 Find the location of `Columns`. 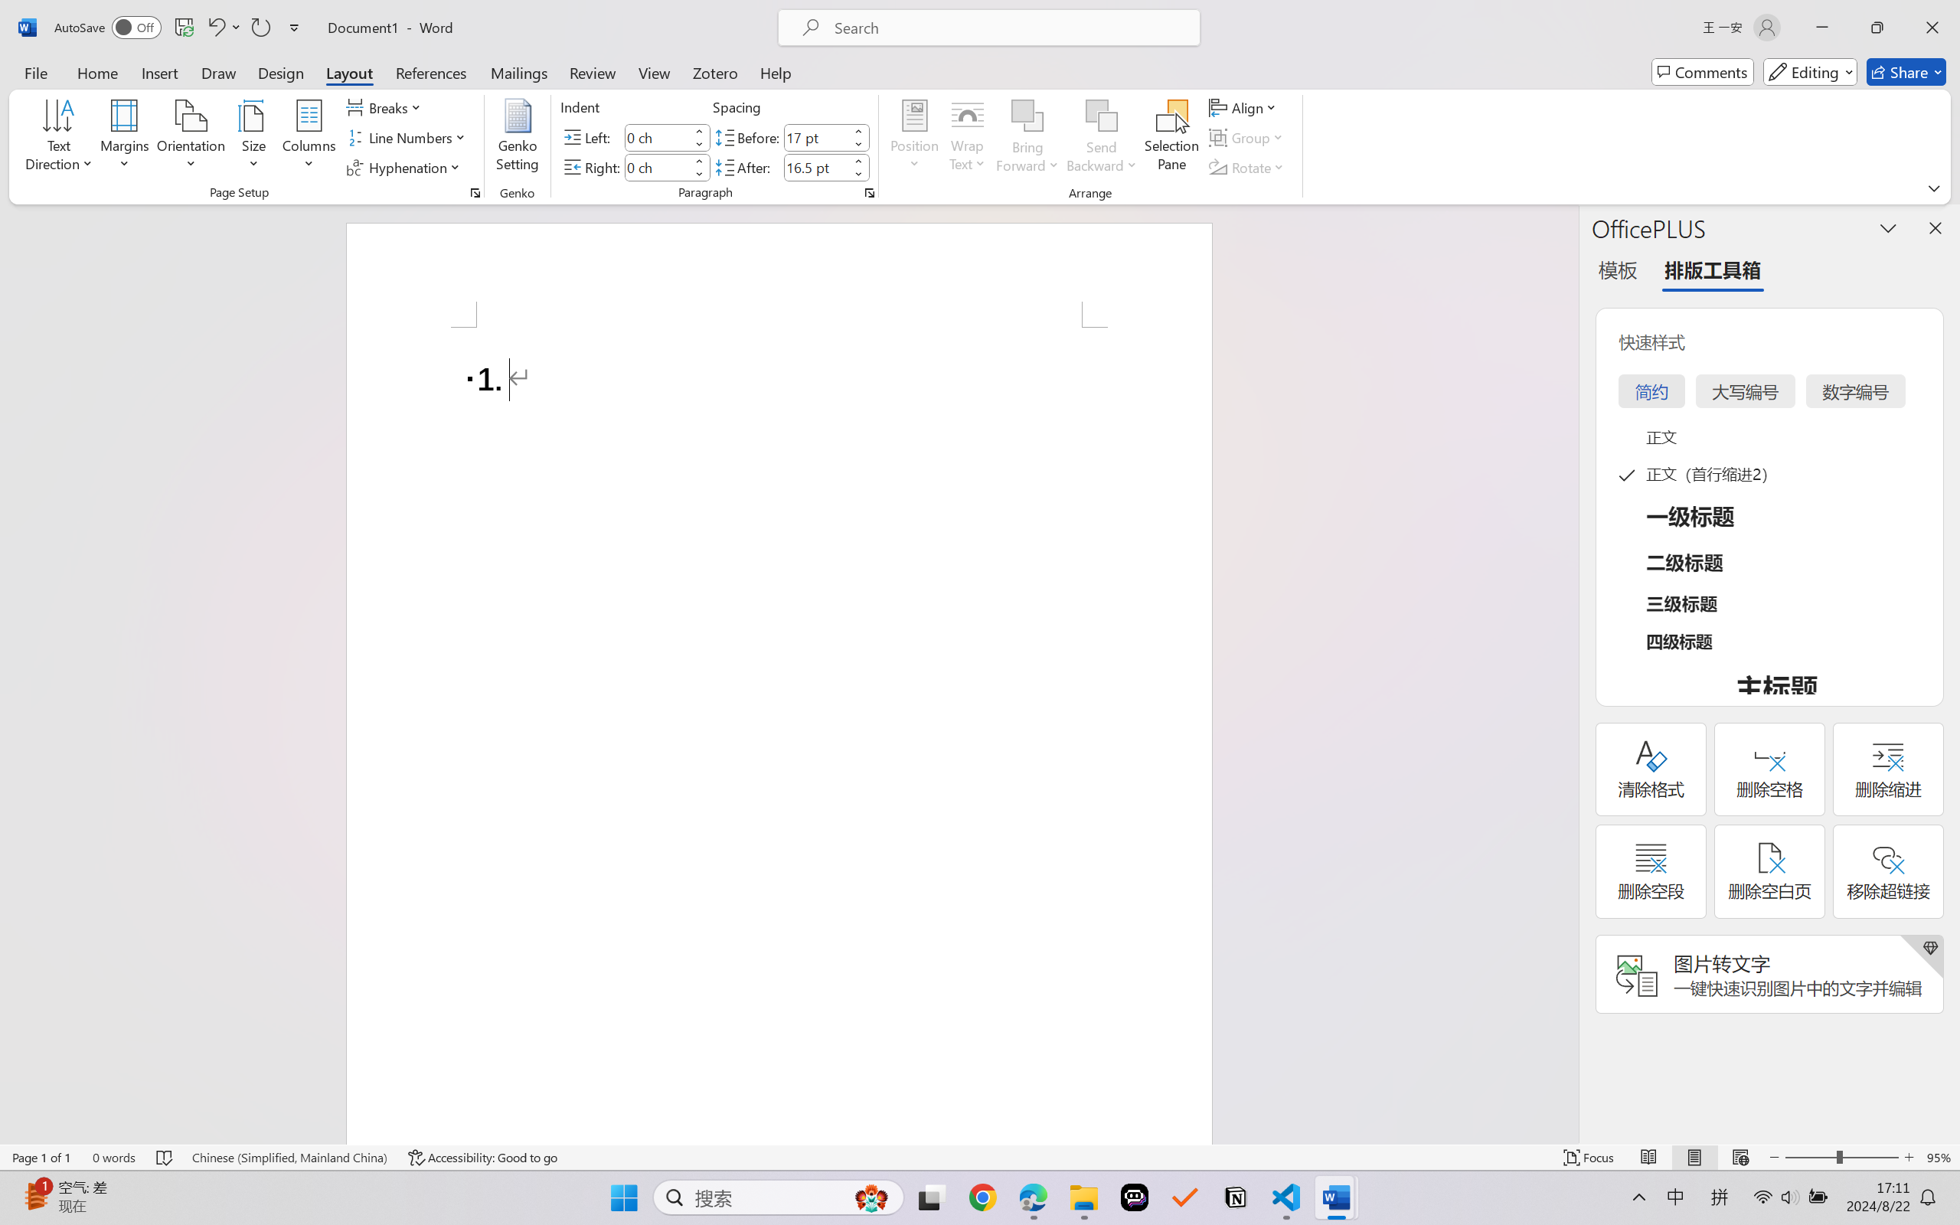

Columns is located at coordinates (309, 138).